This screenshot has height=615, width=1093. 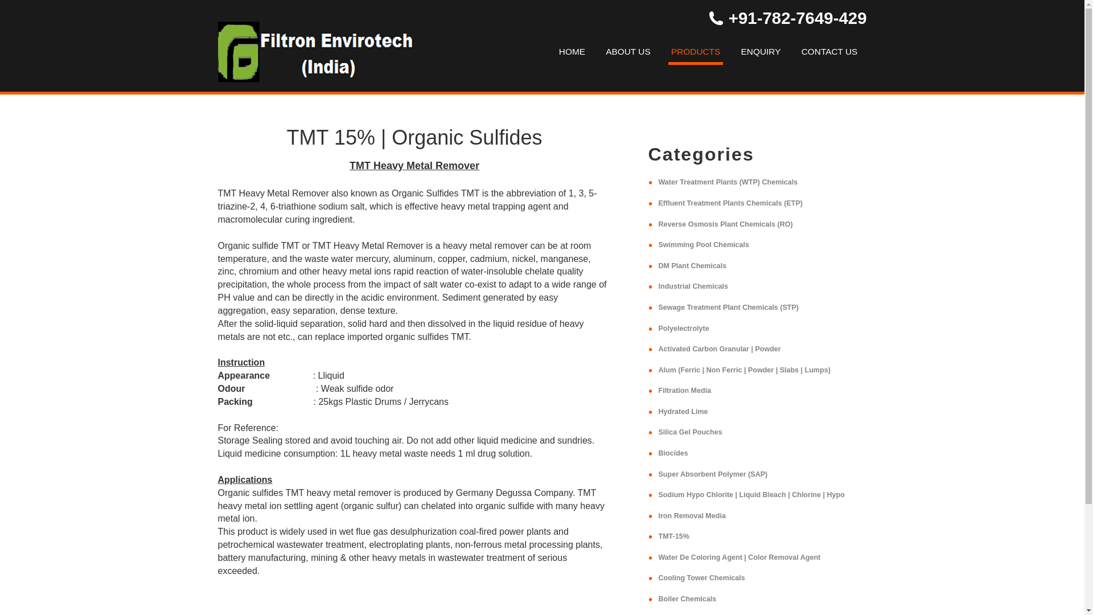 What do you see at coordinates (672, 453) in the screenshot?
I see `Biocides` at bounding box center [672, 453].